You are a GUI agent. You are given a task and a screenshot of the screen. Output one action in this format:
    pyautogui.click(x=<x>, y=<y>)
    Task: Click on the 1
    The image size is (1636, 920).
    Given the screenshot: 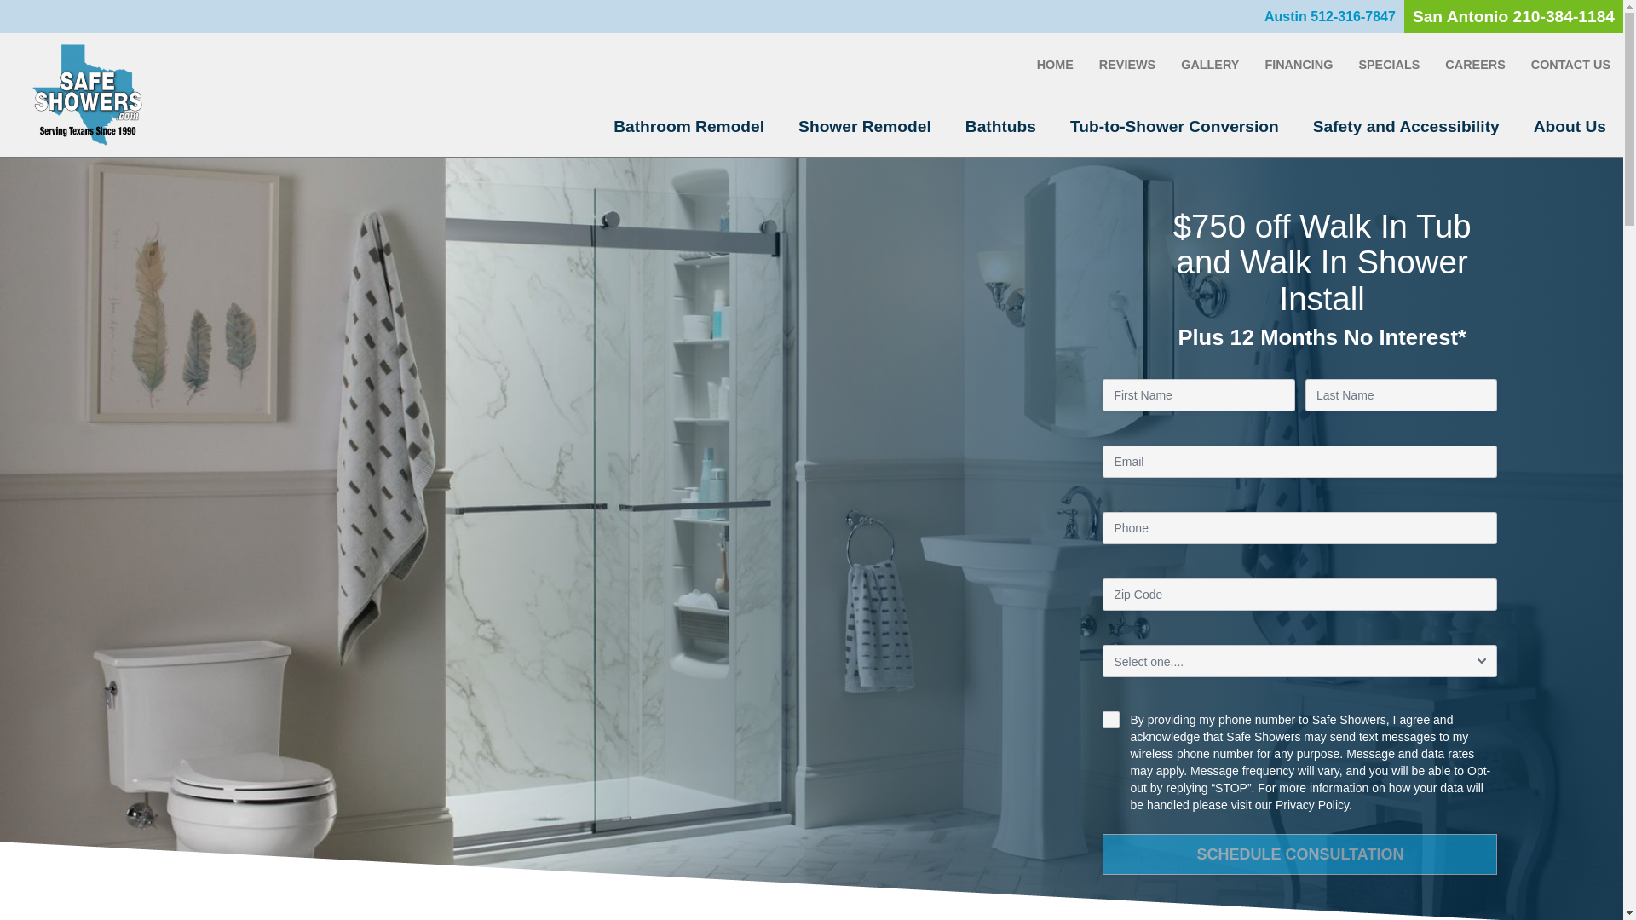 What is the action you would take?
    pyautogui.click(x=1111, y=719)
    